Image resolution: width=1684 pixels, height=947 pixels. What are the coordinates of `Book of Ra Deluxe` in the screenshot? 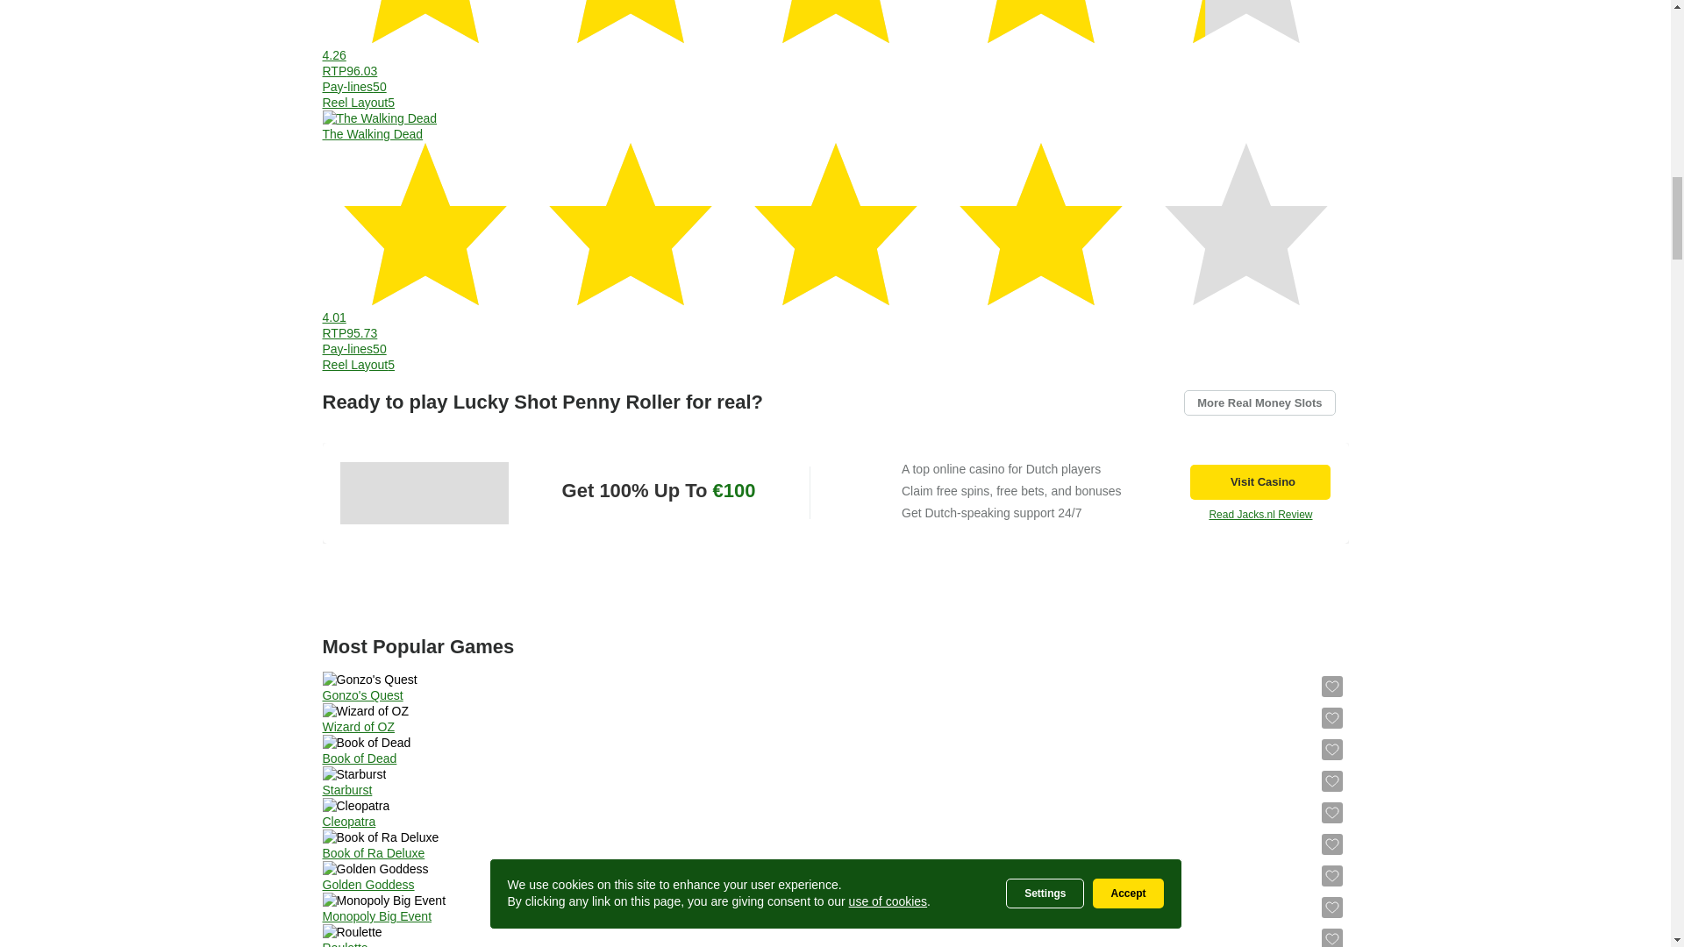 It's located at (374, 852).